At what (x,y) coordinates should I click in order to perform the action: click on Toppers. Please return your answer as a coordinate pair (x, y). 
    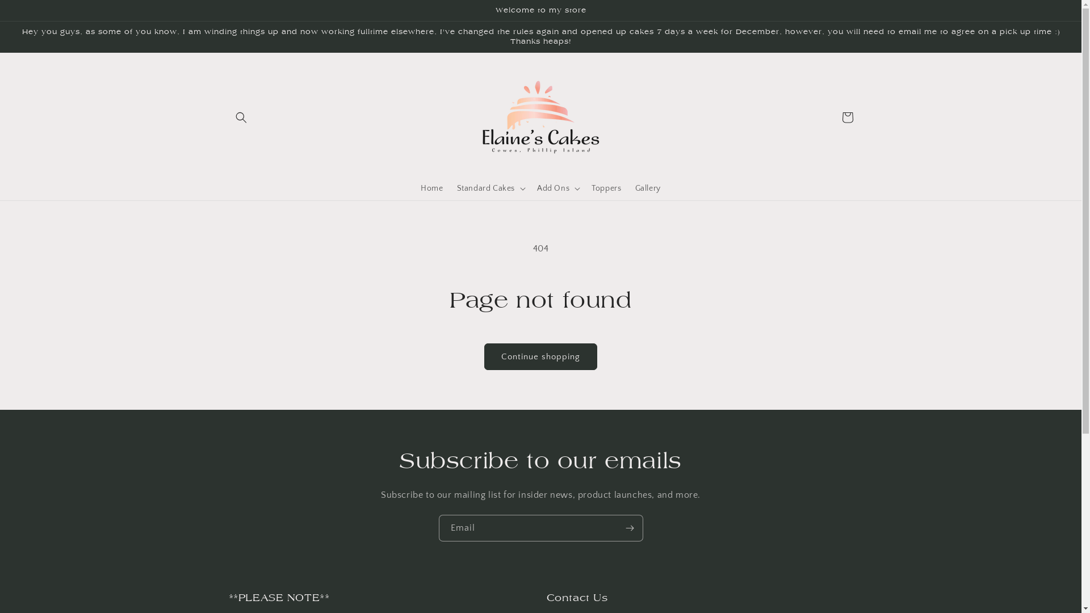
    Looking at the image, I should click on (606, 188).